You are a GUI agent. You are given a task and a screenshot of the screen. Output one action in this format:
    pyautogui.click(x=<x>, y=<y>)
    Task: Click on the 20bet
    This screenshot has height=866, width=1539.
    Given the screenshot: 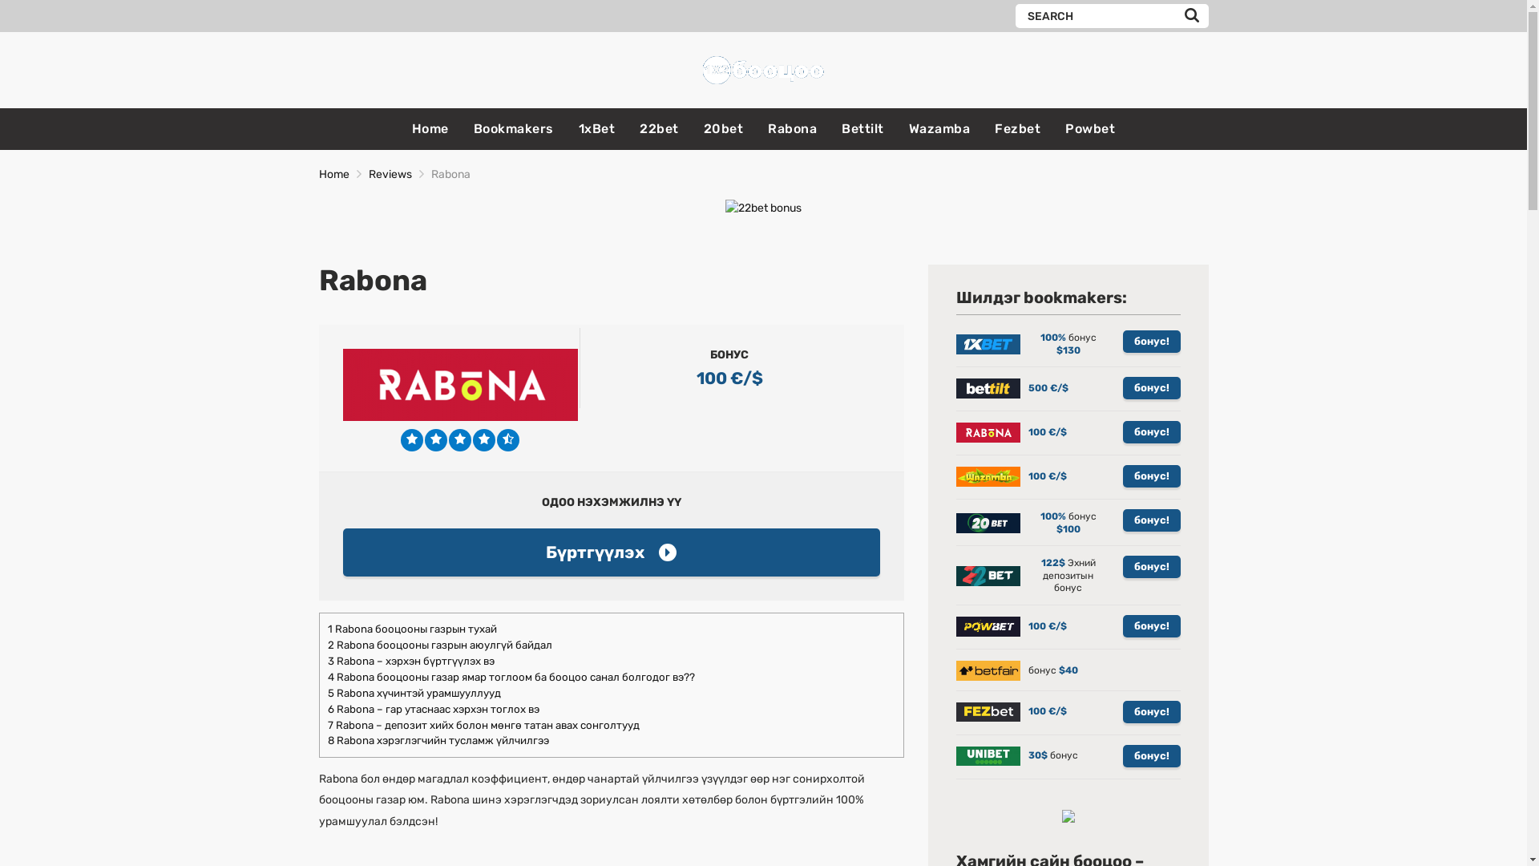 What is the action you would take?
    pyautogui.click(x=724, y=128)
    